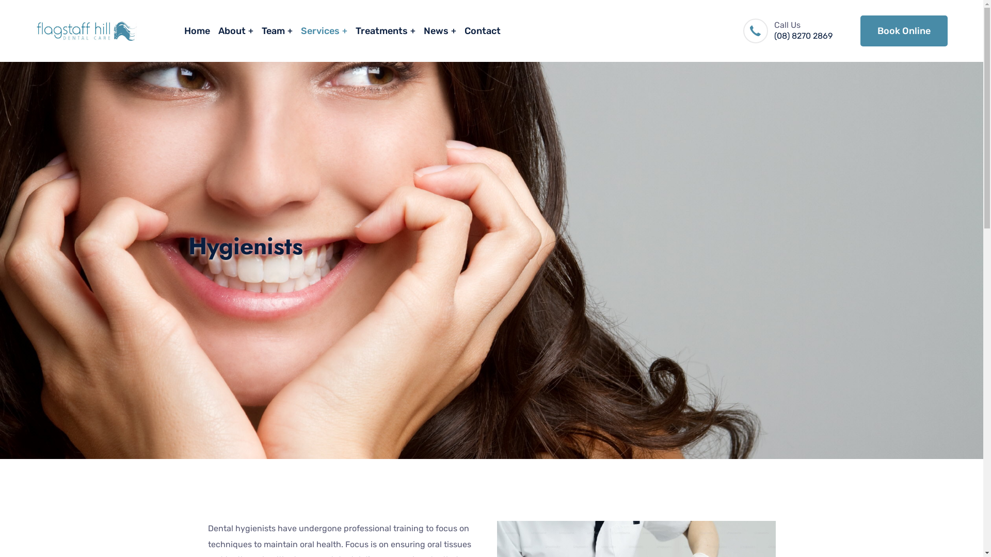 This screenshot has height=557, width=991. What do you see at coordinates (803, 36) in the screenshot?
I see `(08) 8270 2869` at bounding box center [803, 36].